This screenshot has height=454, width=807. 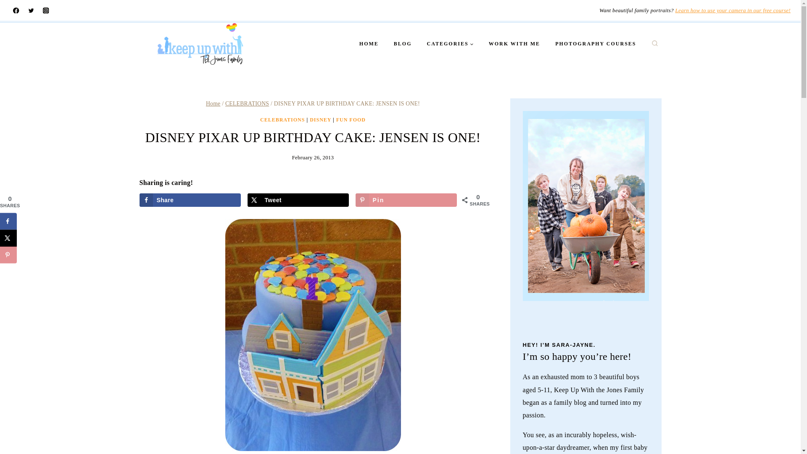 What do you see at coordinates (298, 200) in the screenshot?
I see `Tweet` at bounding box center [298, 200].